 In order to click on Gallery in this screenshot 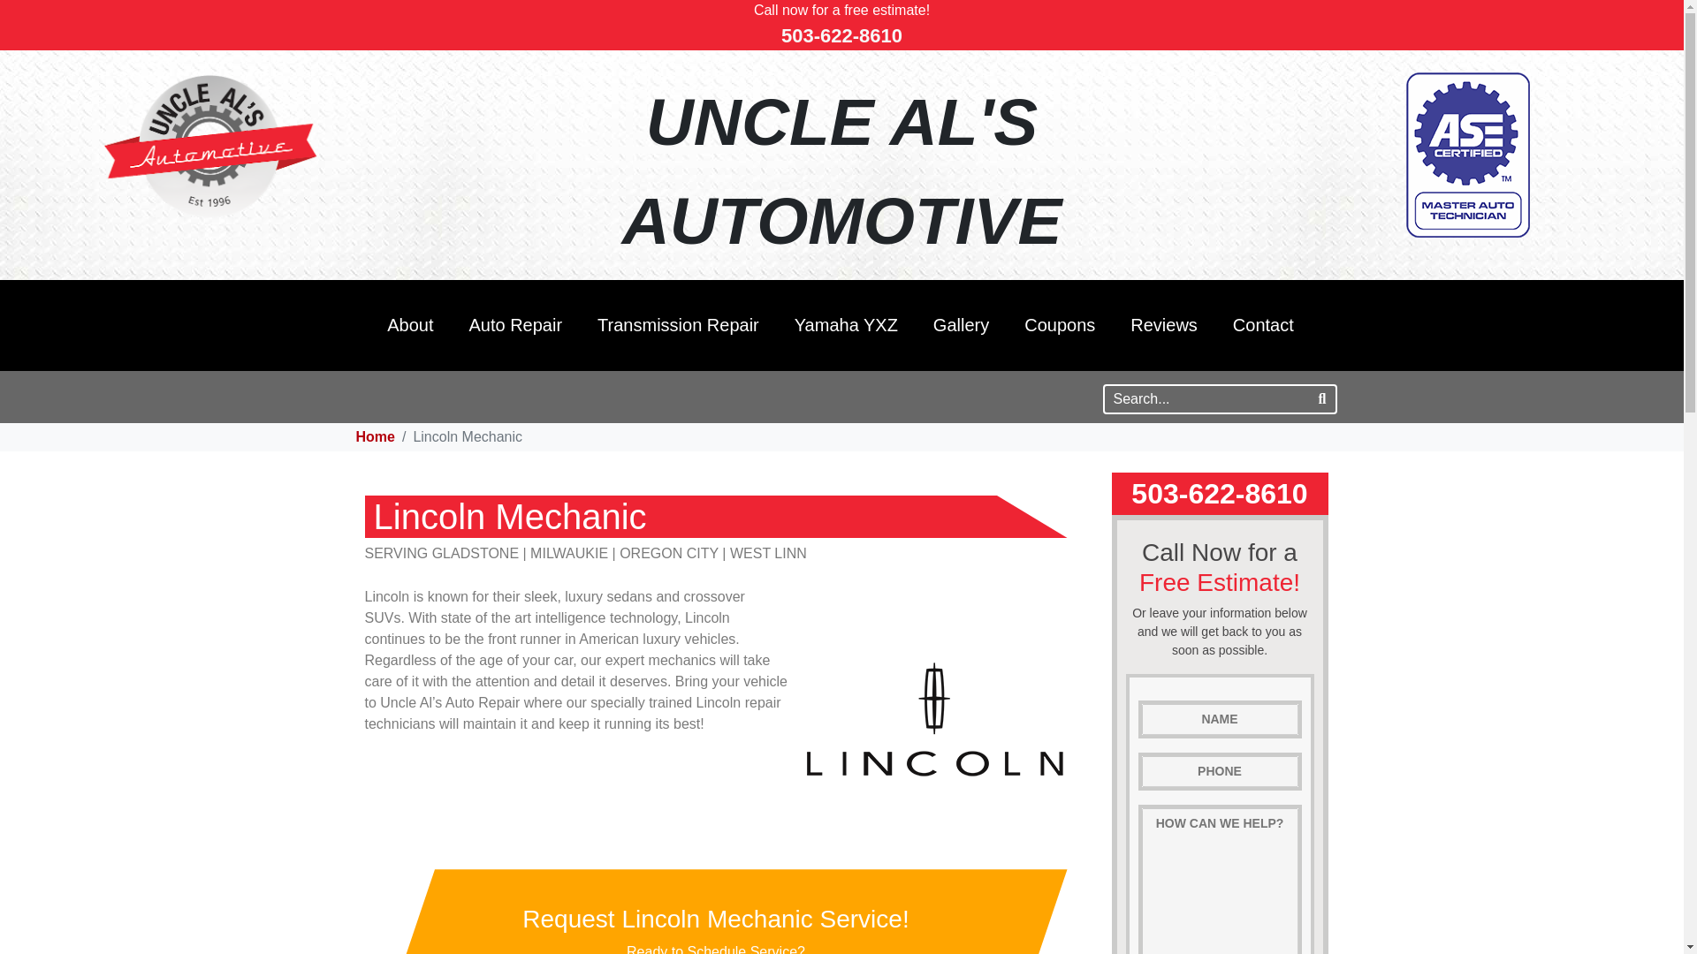, I will do `click(961, 325)`.